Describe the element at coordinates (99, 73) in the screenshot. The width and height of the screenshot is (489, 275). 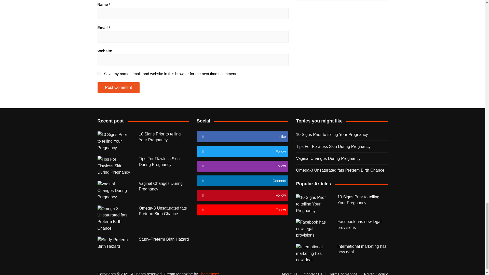
I see `yes` at that location.